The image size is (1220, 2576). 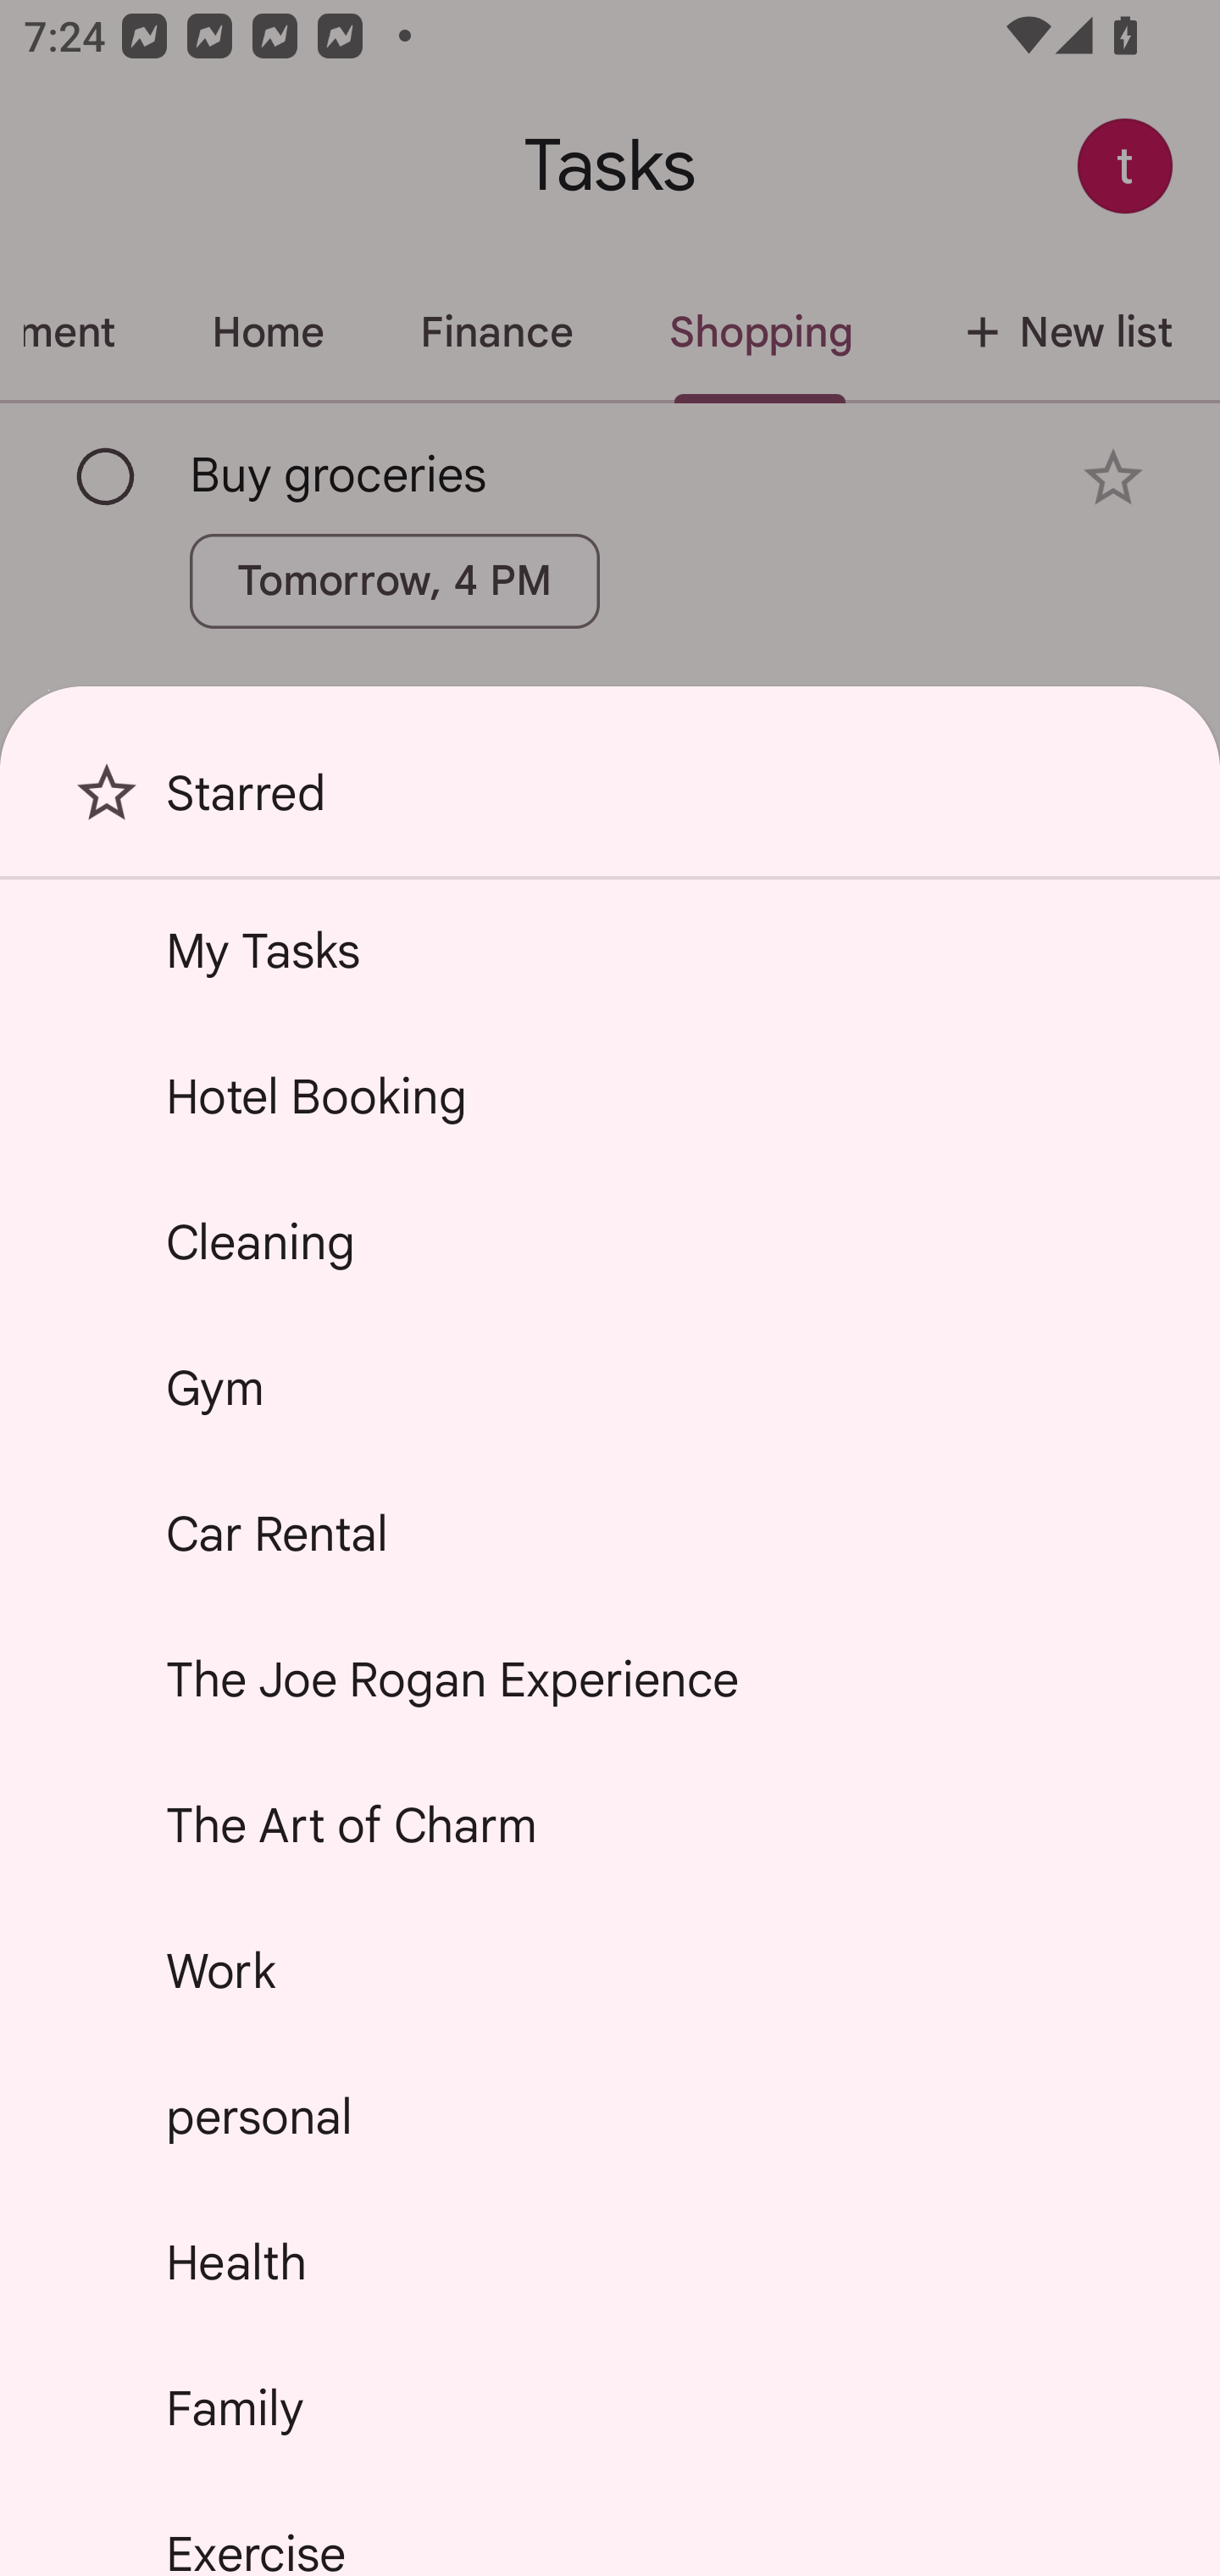 What do you see at coordinates (610, 1242) in the screenshot?
I see `Cleaning` at bounding box center [610, 1242].